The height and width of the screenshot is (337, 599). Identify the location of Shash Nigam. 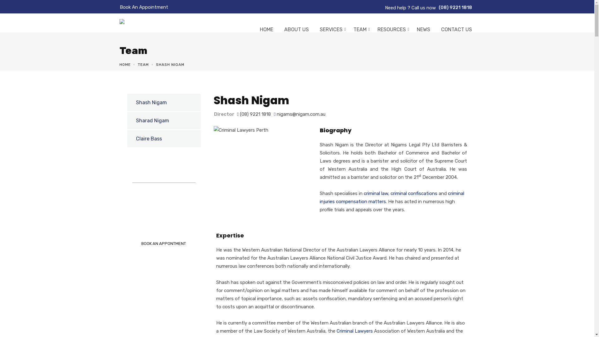
(164, 102).